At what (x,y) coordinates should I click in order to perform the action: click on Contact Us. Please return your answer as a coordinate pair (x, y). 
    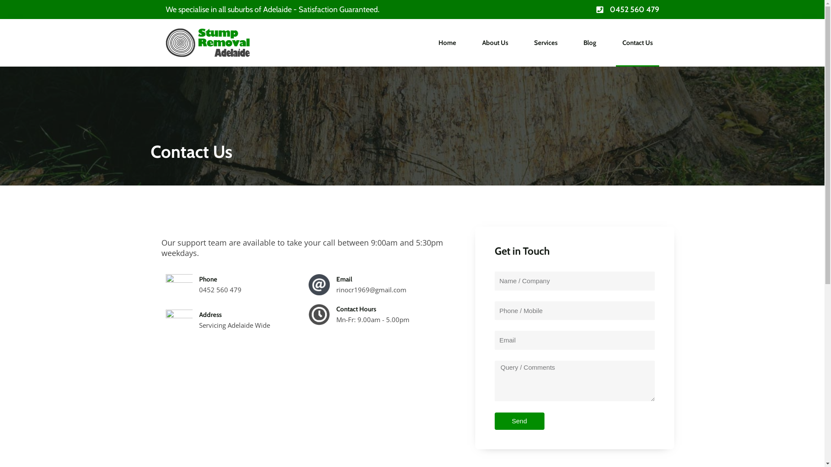
    Looking at the image, I should click on (637, 43).